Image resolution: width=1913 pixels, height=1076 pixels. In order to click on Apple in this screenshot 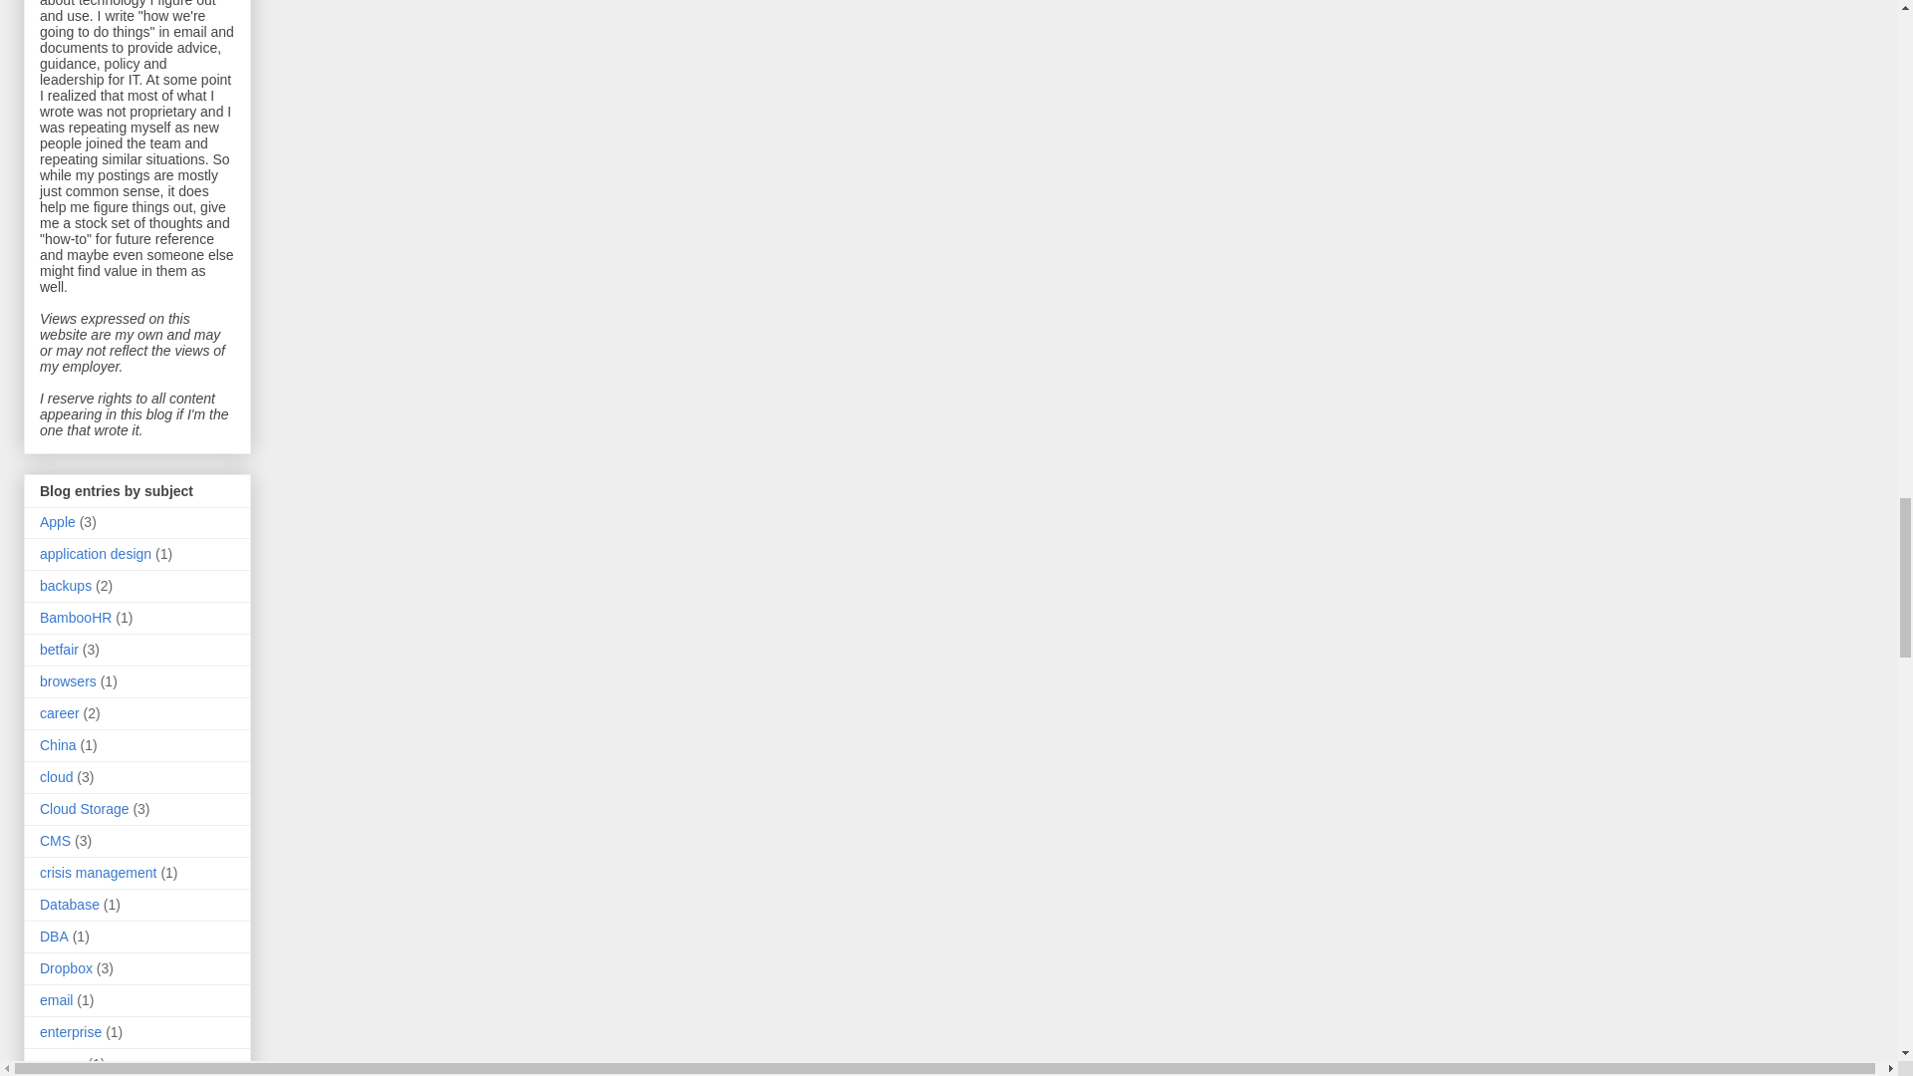, I will do `click(58, 522)`.